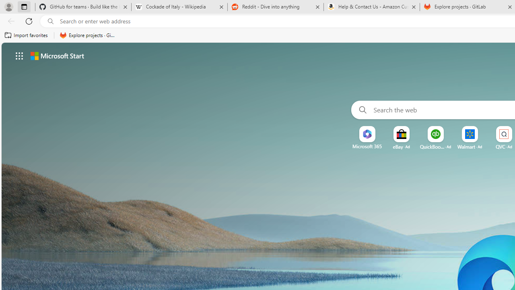 The width and height of the screenshot is (515, 290). What do you see at coordinates (509, 147) in the screenshot?
I see `Ad` at bounding box center [509, 147].